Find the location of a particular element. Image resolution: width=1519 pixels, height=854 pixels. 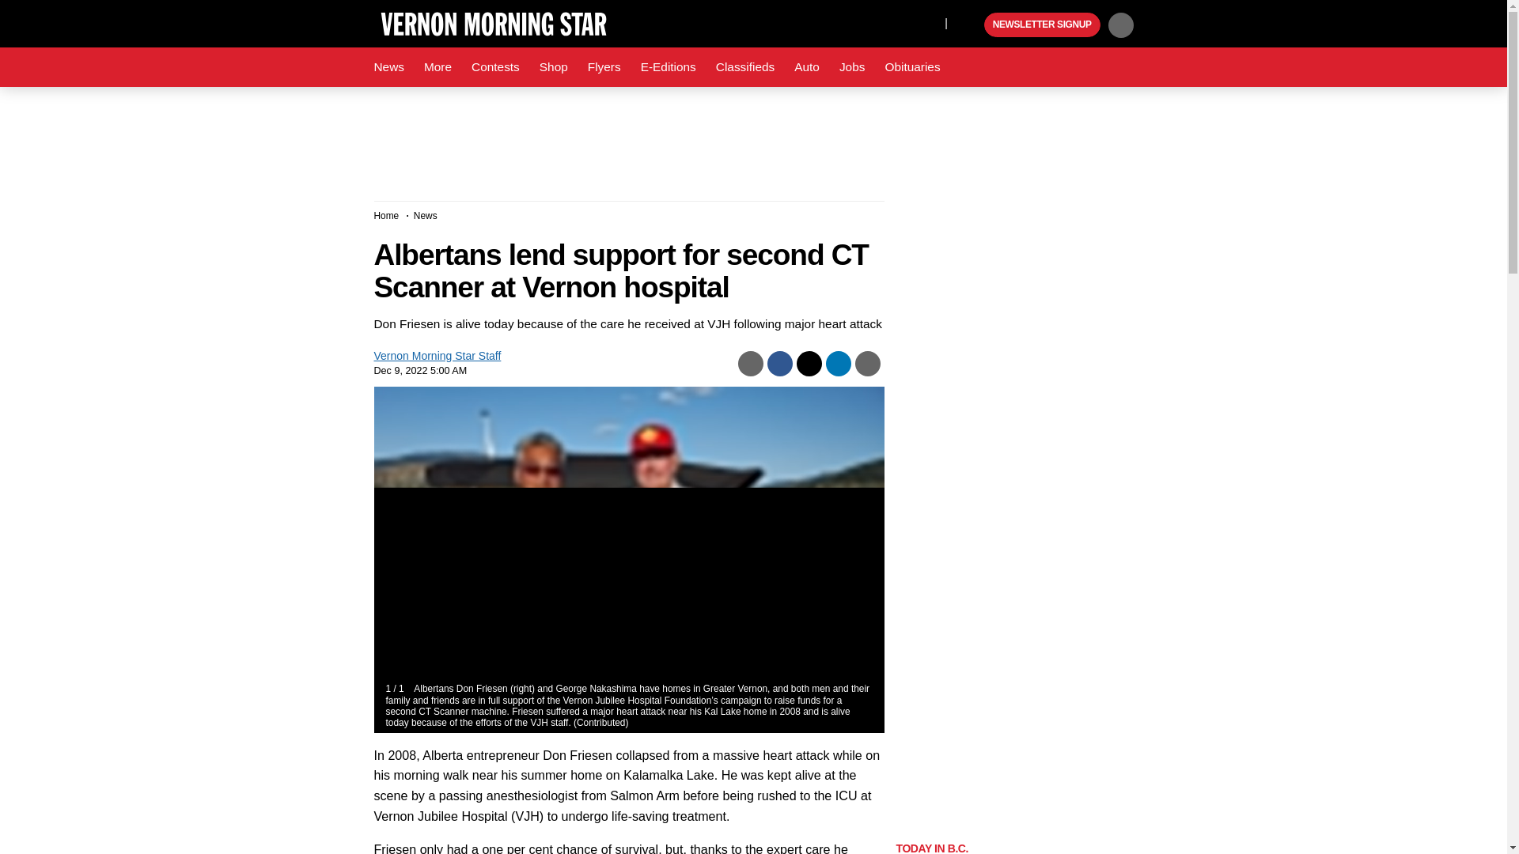

NEWSLETTER SIGNUP is located at coordinates (1042, 25).